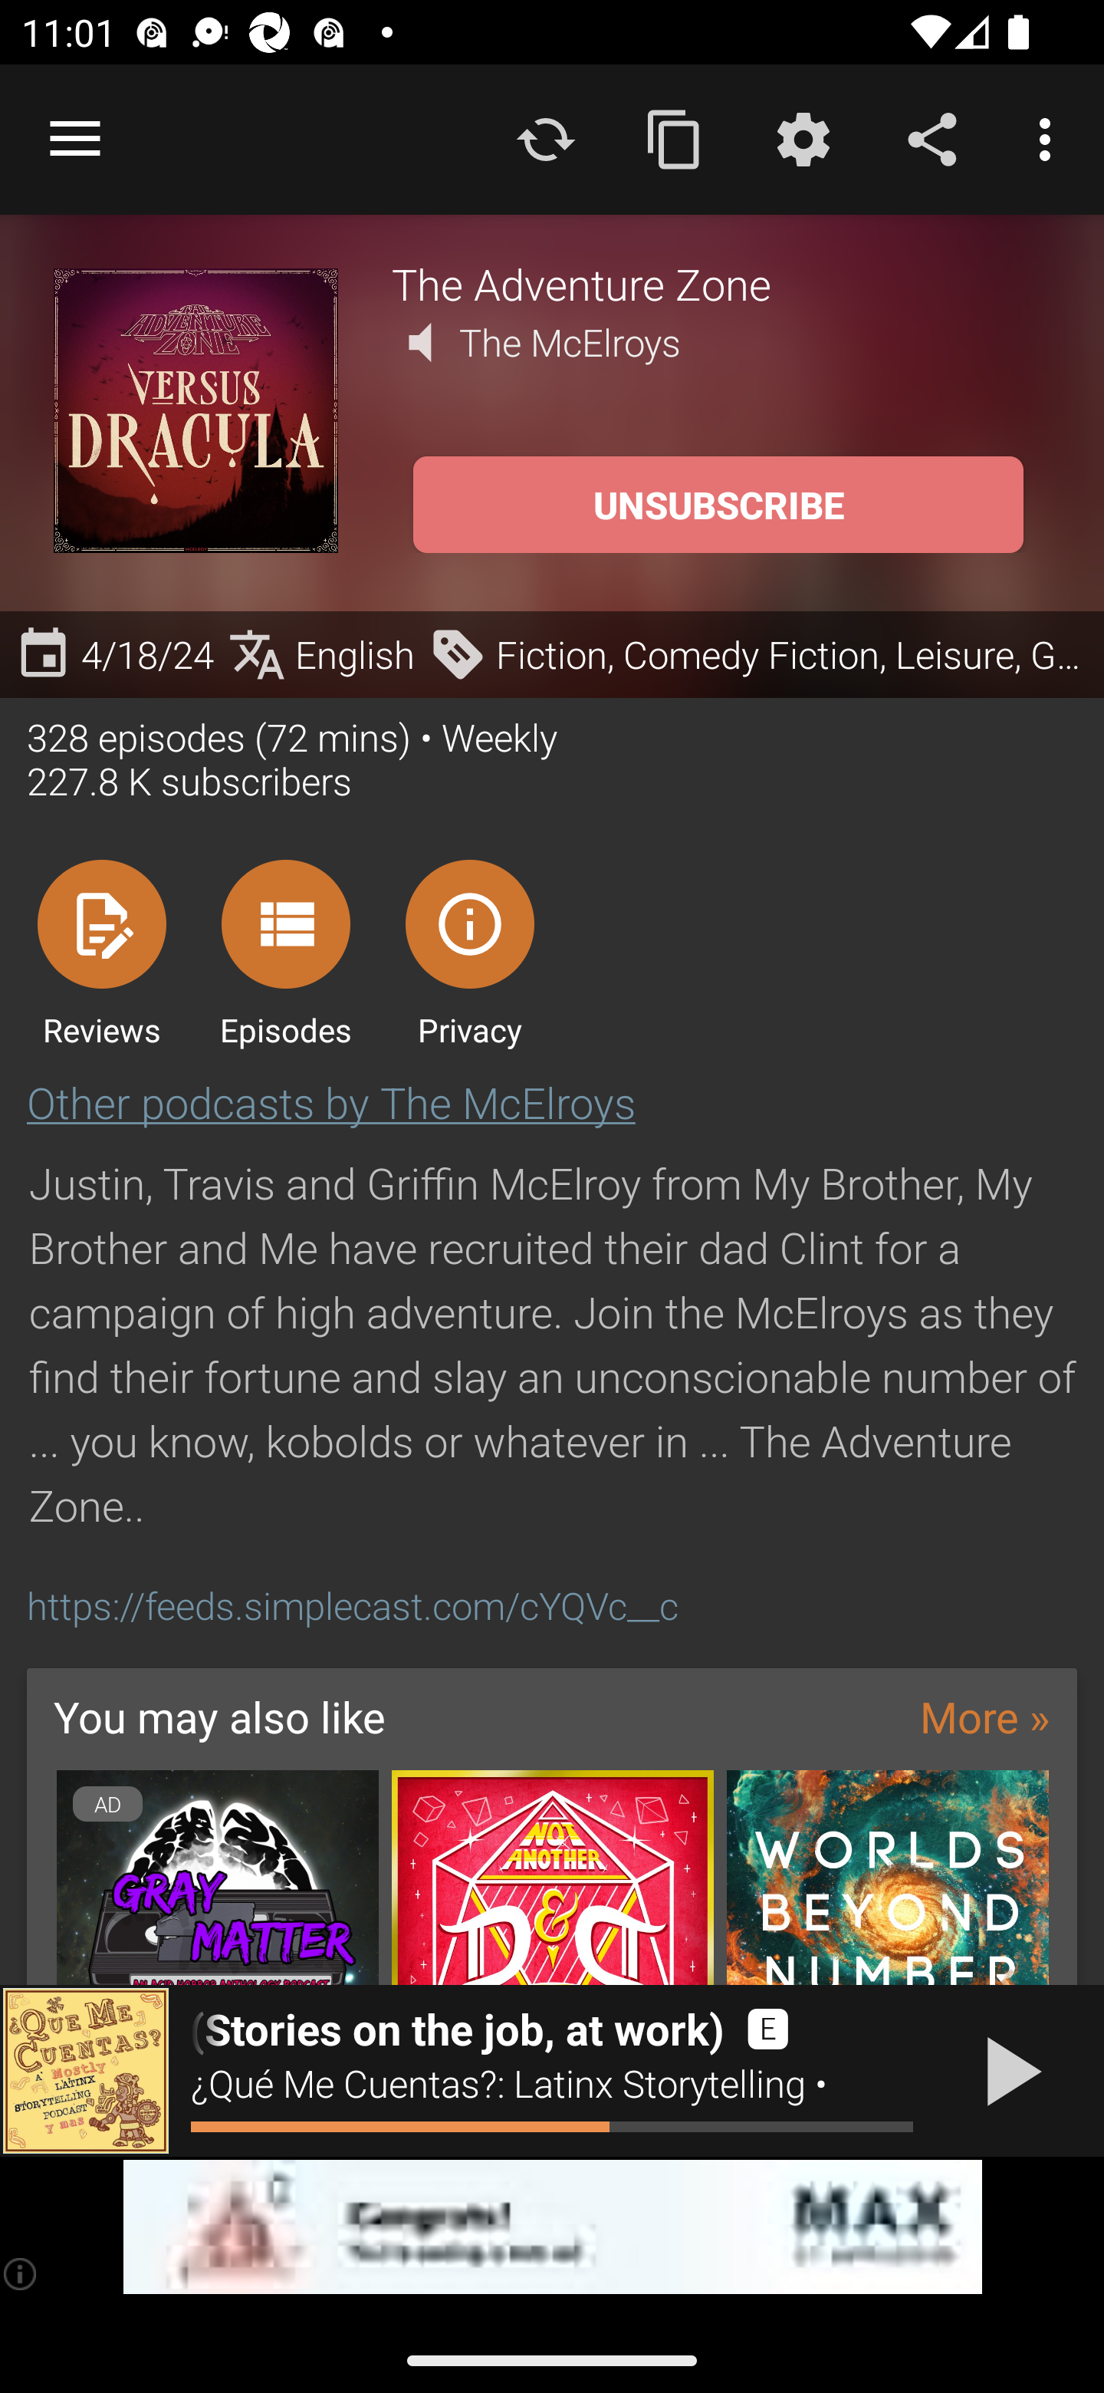 The height and width of the screenshot is (2393, 1104). What do you see at coordinates (469, 952) in the screenshot?
I see `Privacy` at bounding box center [469, 952].